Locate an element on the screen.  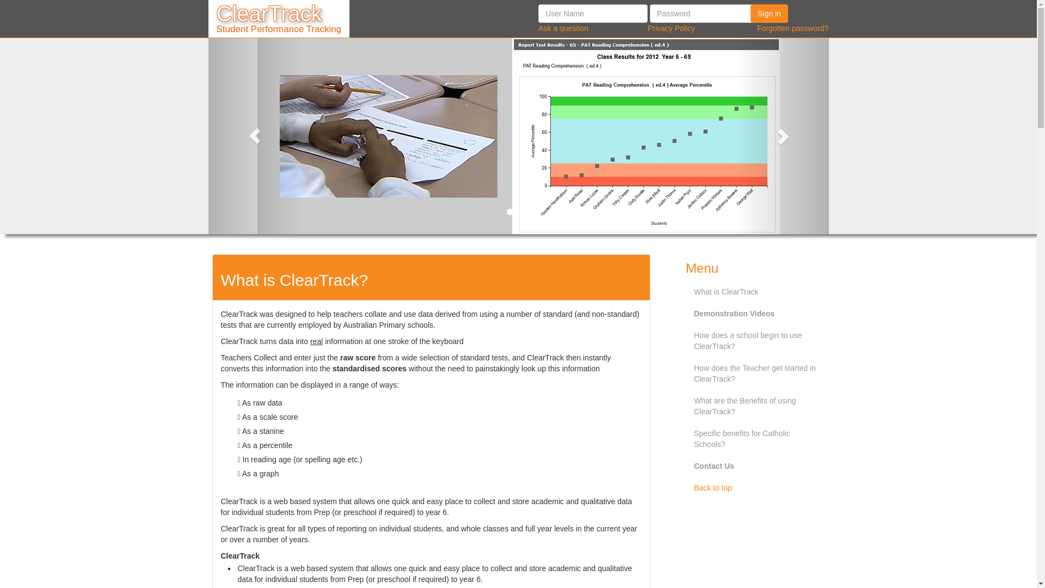
Next is located at coordinates (783, 136).